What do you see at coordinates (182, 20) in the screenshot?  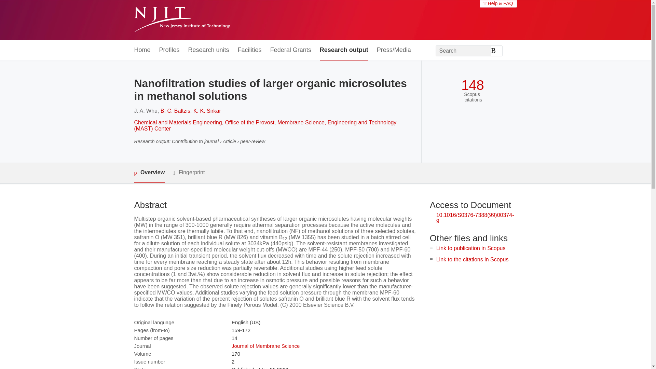 I see `New Jersey Institute of Technology Home` at bounding box center [182, 20].